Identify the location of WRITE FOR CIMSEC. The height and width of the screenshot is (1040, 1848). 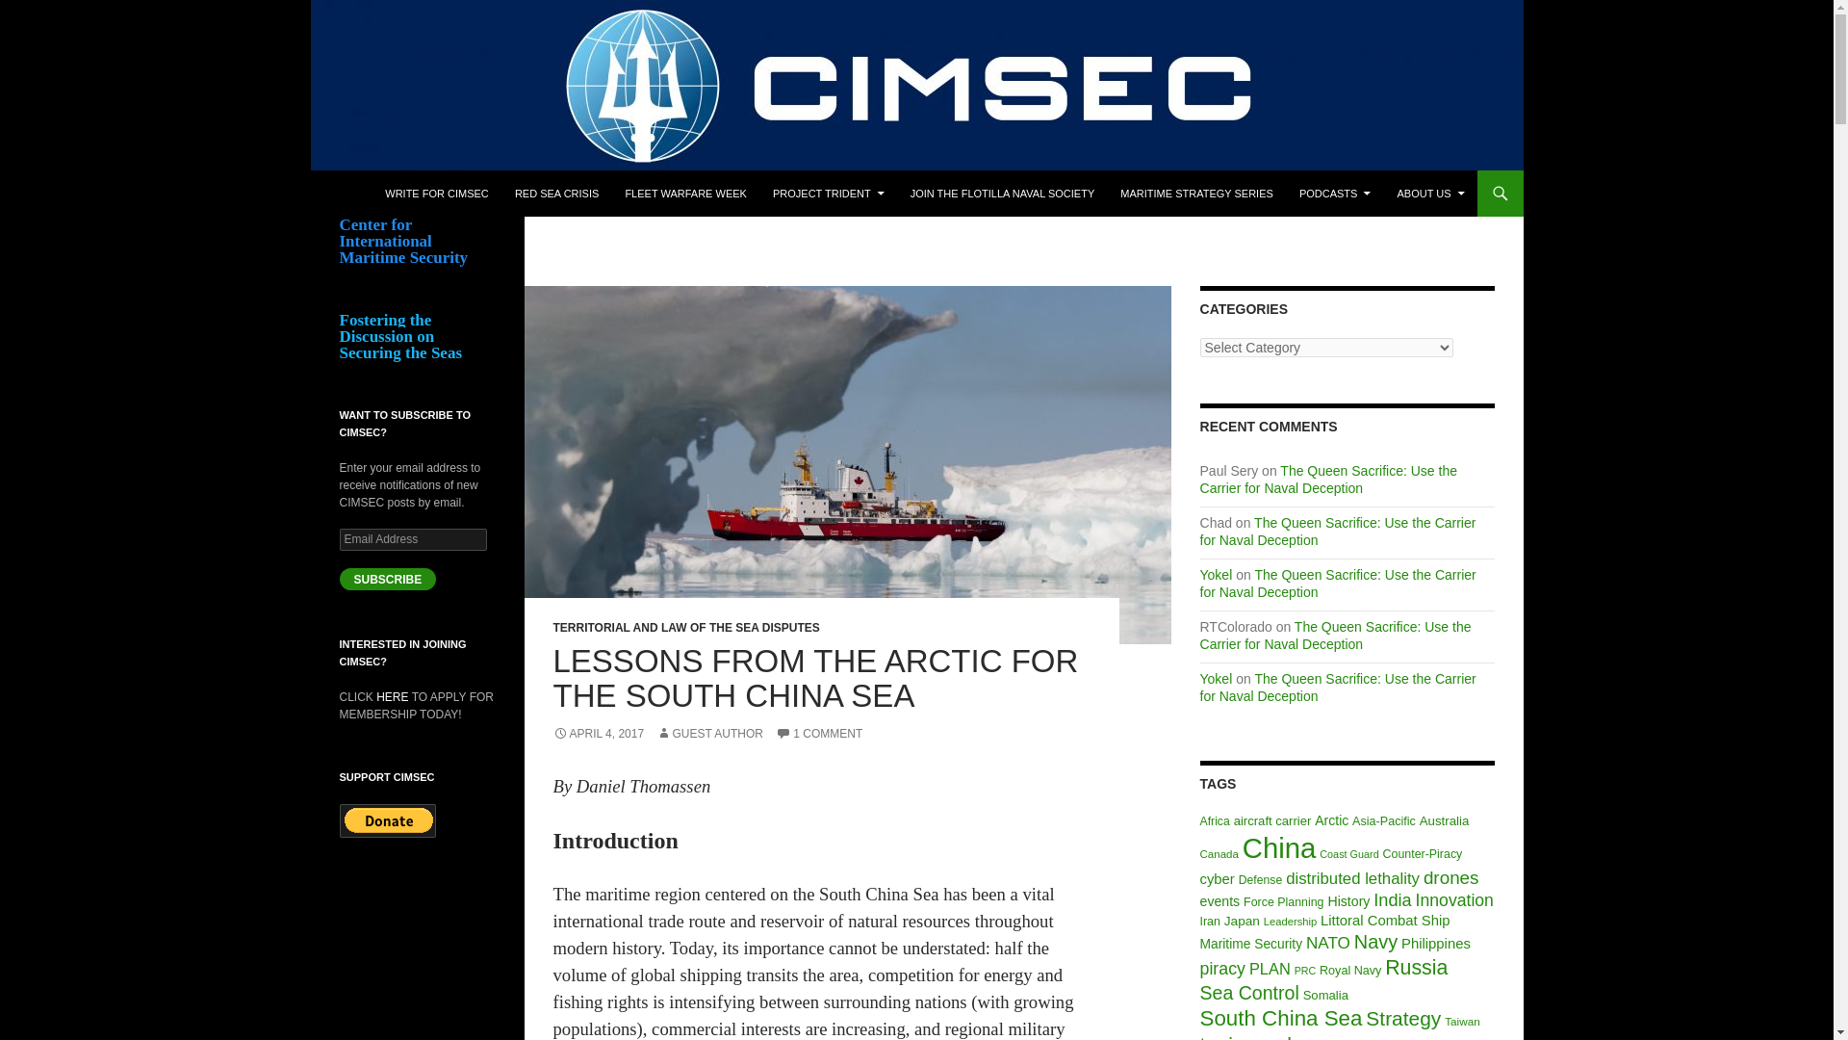
(437, 193).